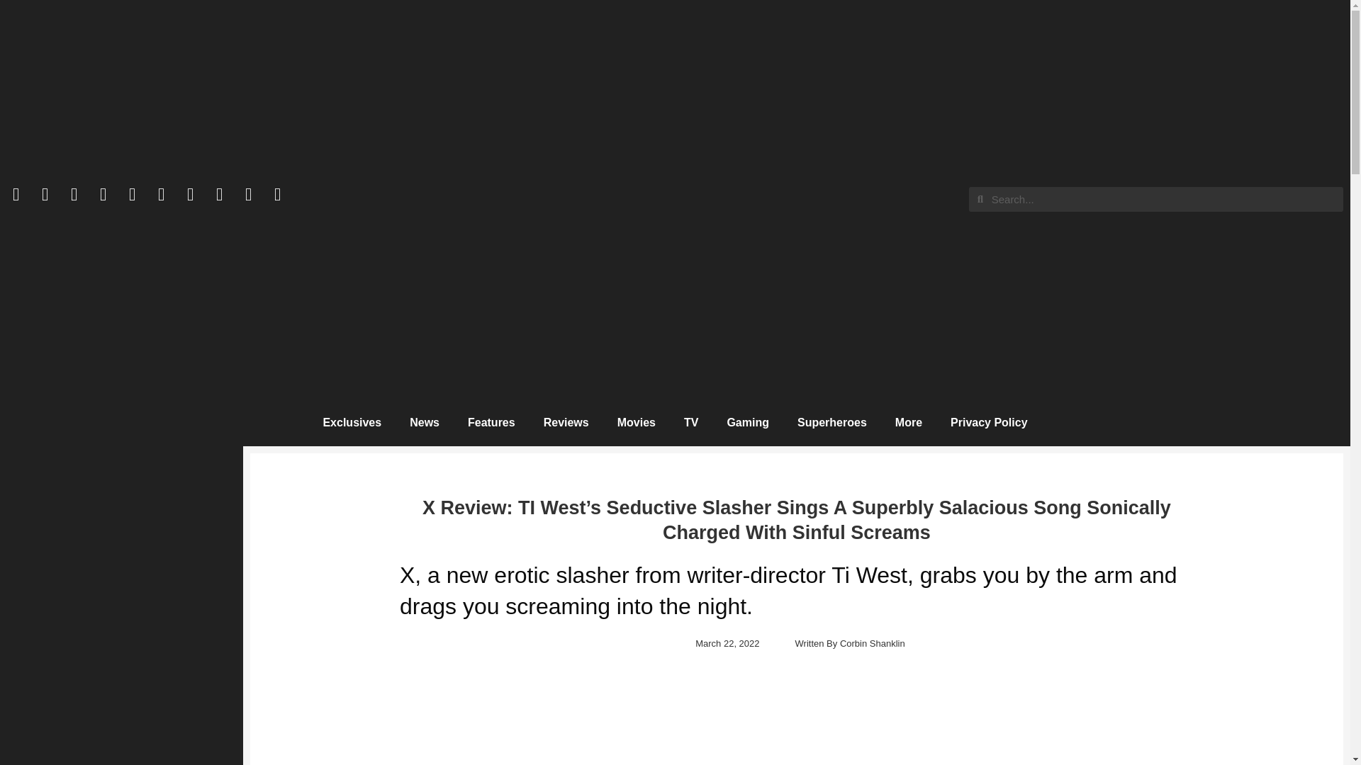 This screenshot has height=765, width=1361. Describe the element at coordinates (832, 422) in the screenshot. I see `Superheroes` at that location.